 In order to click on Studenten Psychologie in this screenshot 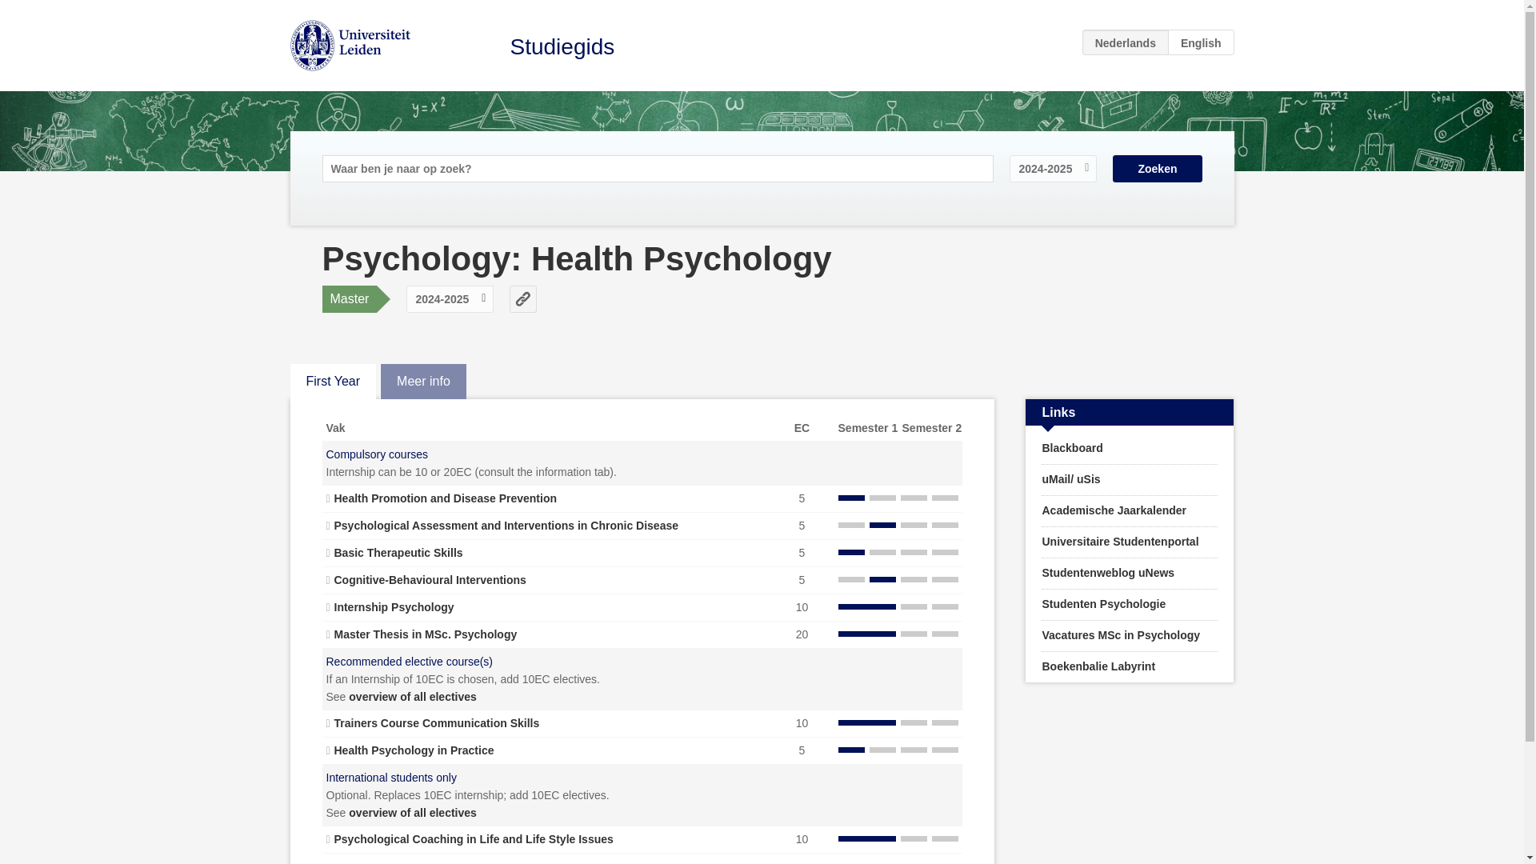, I will do `click(1130, 605)`.